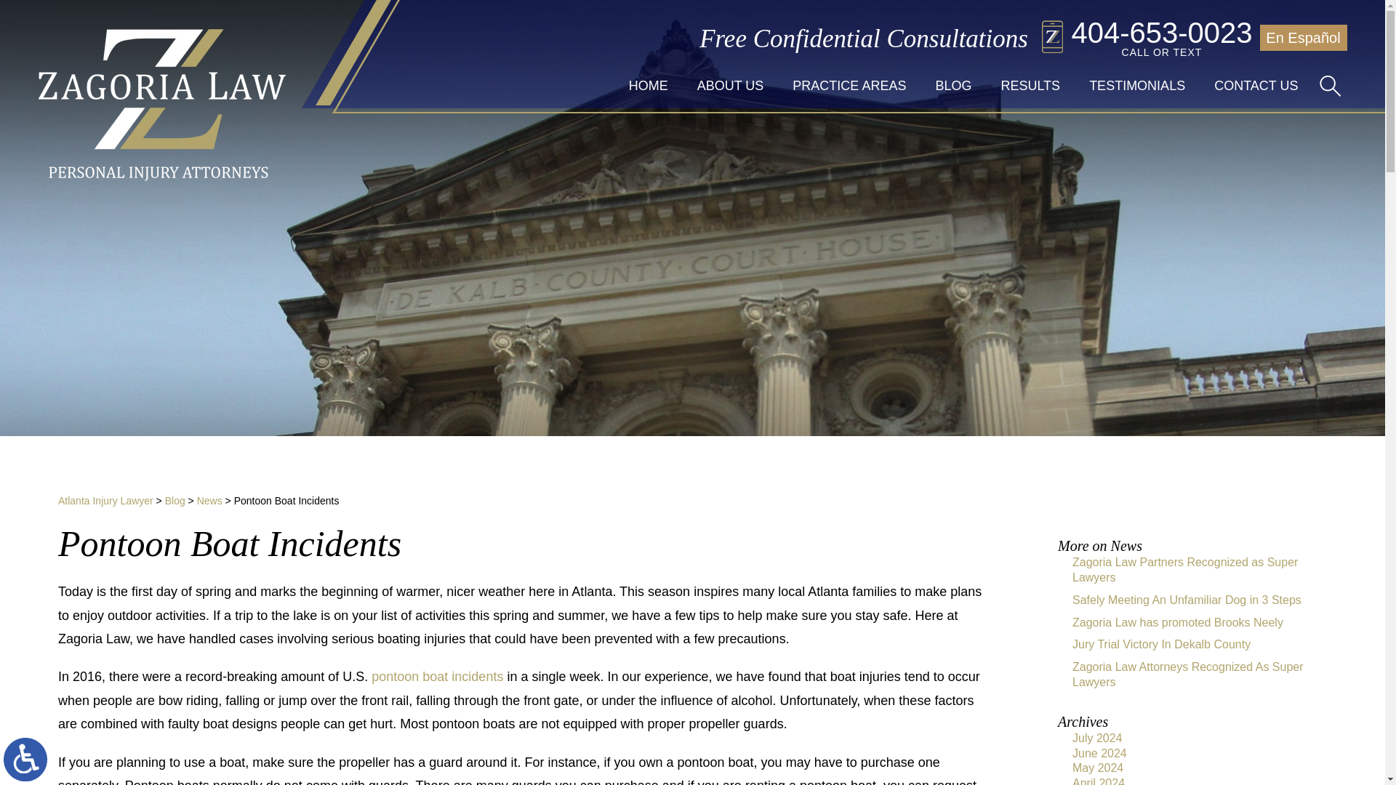  I want to click on ABOUT US, so click(849, 86).